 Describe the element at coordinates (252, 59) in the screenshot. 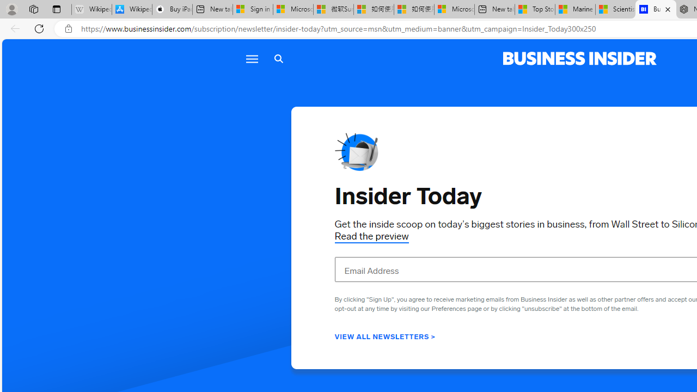

I see `Menu` at that location.